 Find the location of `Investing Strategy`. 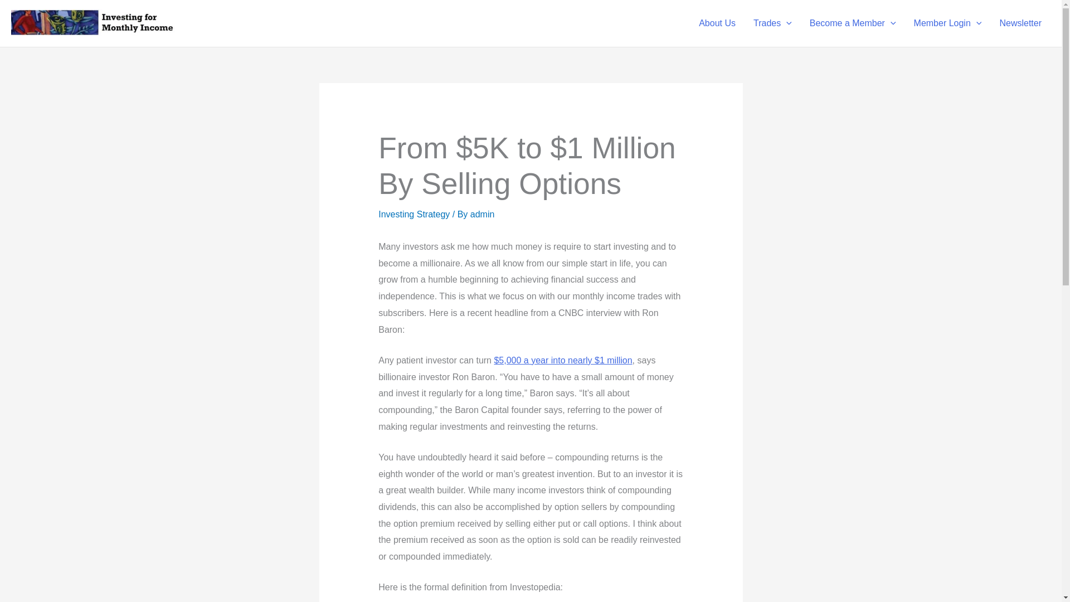

Investing Strategy is located at coordinates (414, 214).